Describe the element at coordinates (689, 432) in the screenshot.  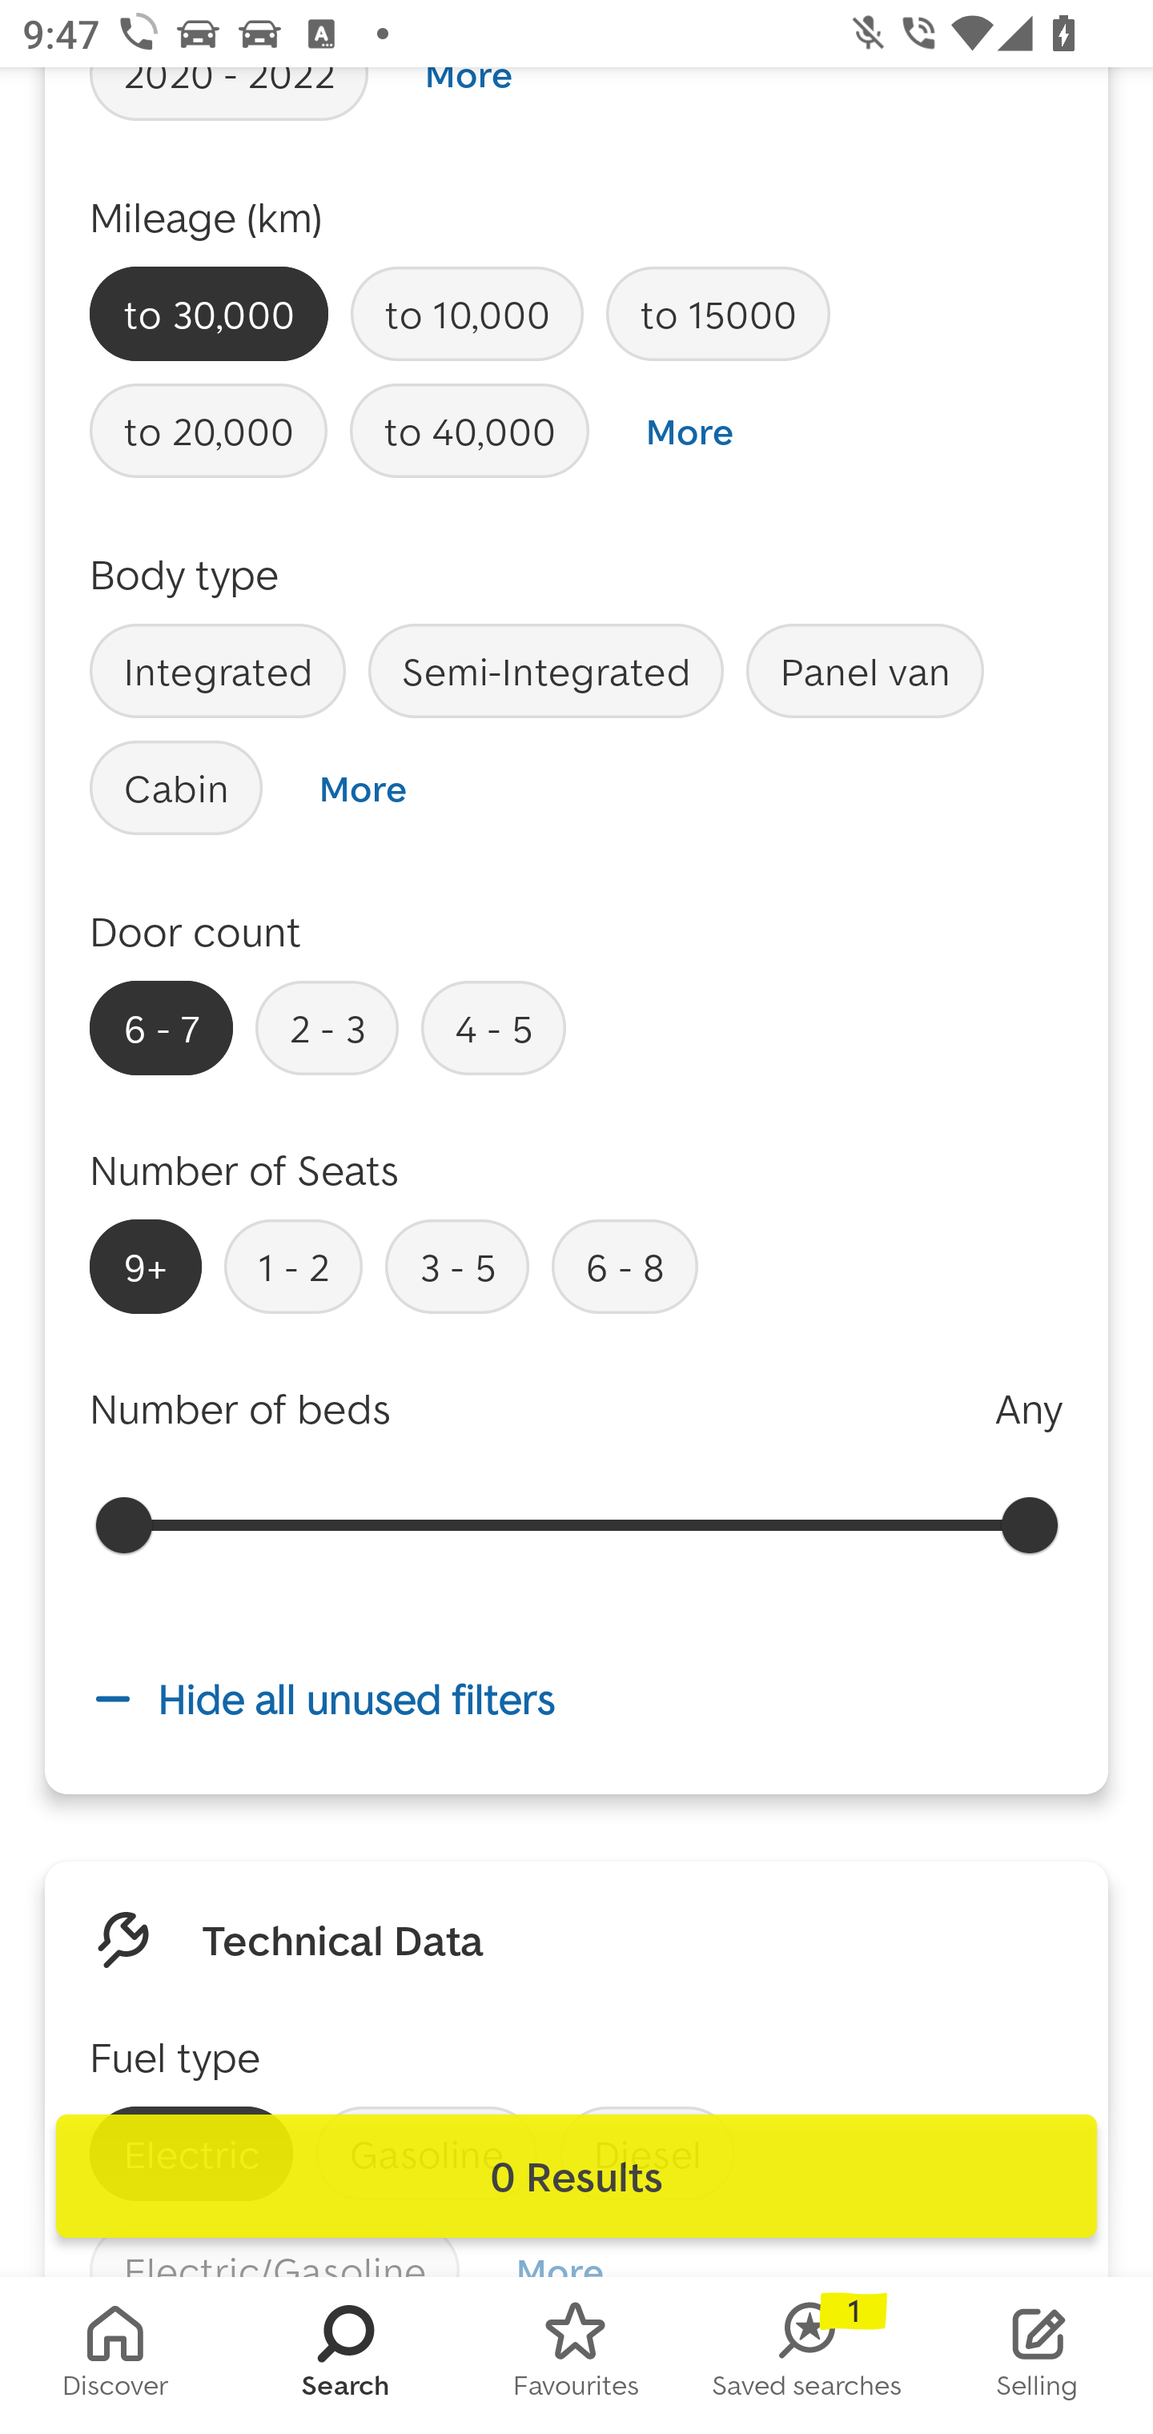
I see `More` at that location.